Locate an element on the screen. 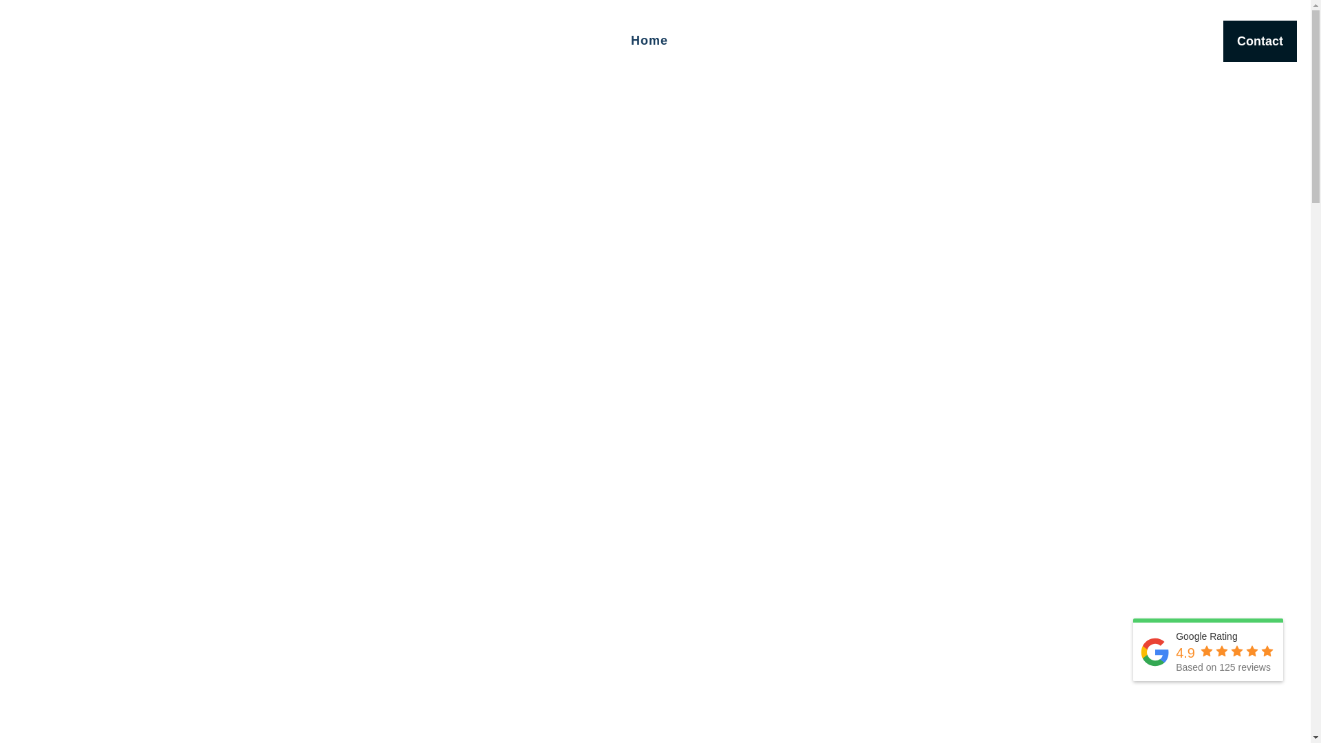 The image size is (1321, 743). Contact is located at coordinates (1260, 41).